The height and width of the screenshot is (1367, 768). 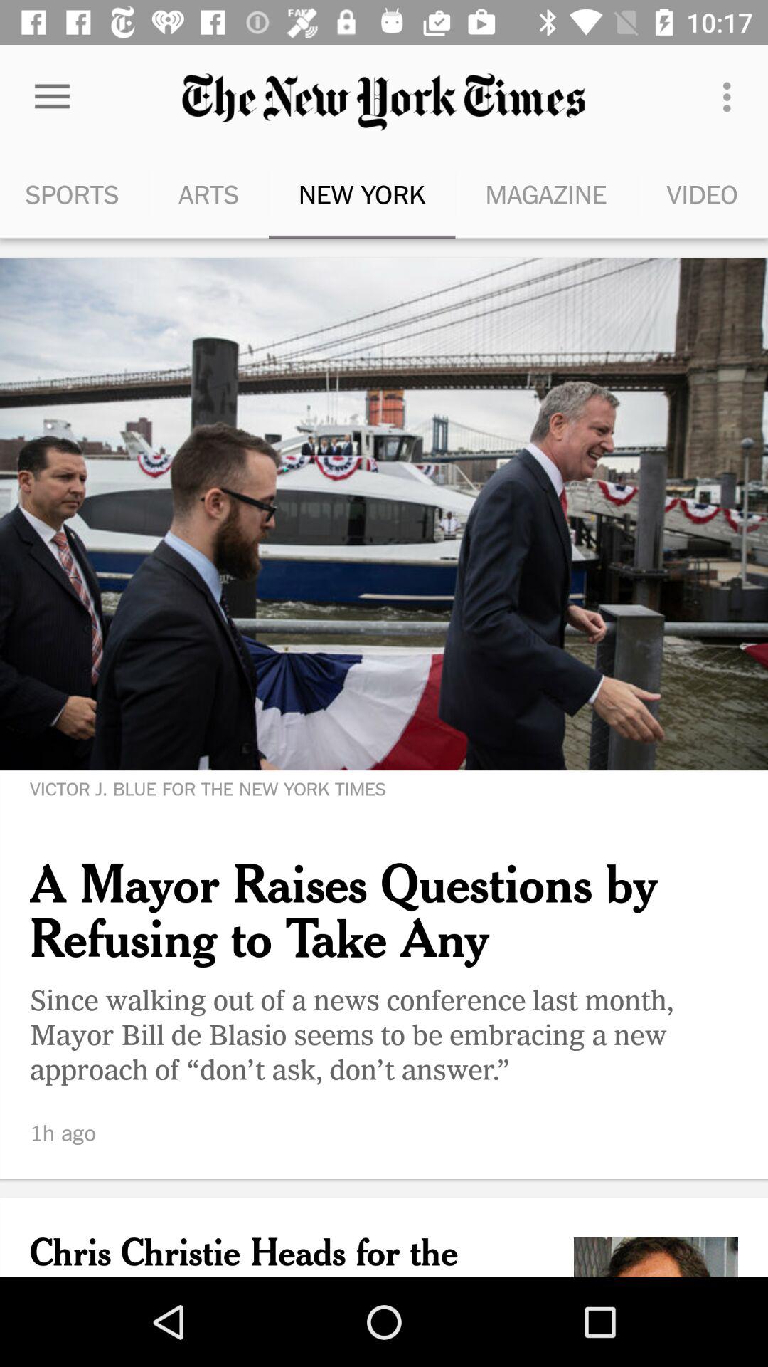 What do you see at coordinates (208, 194) in the screenshot?
I see `launch item next to the new york item` at bounding box center [208, 194].